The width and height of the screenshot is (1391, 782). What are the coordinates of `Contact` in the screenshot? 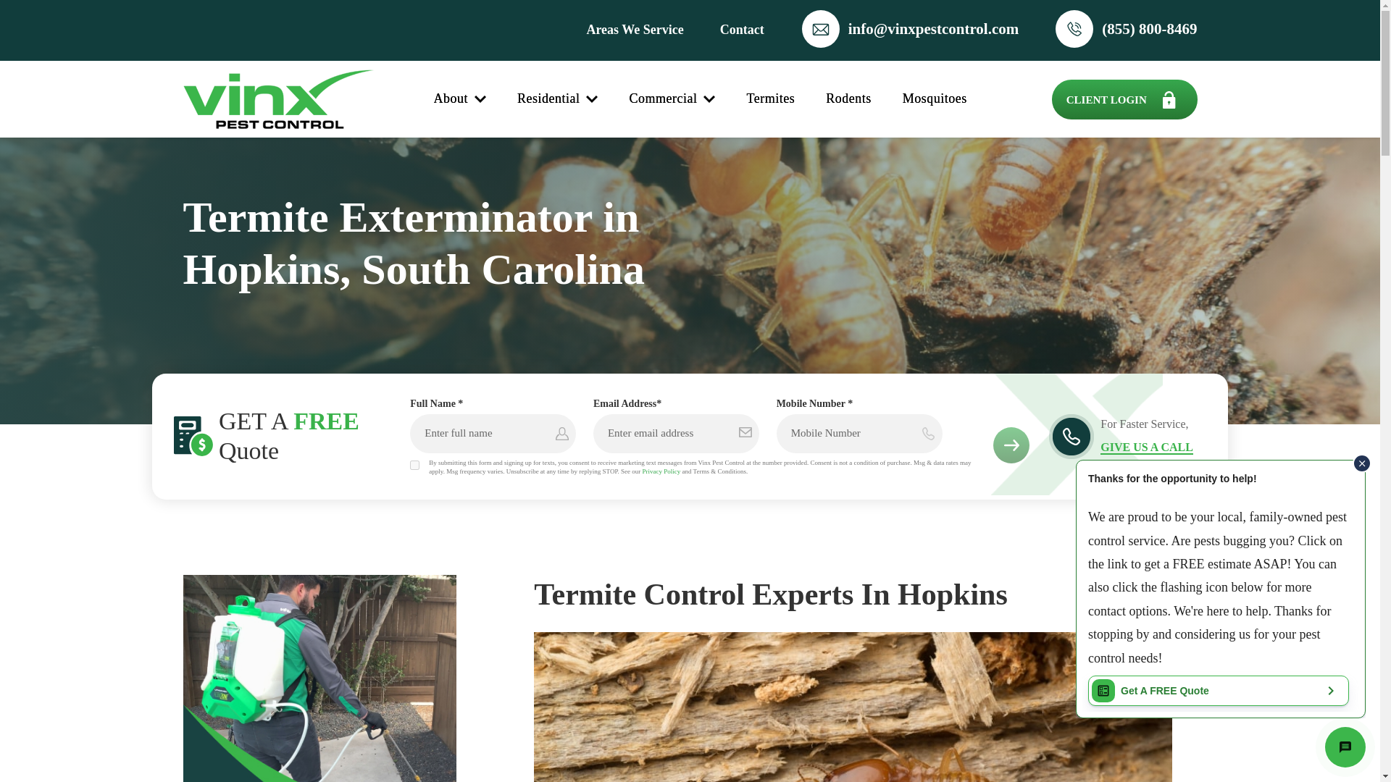 It's located at (742, 29).